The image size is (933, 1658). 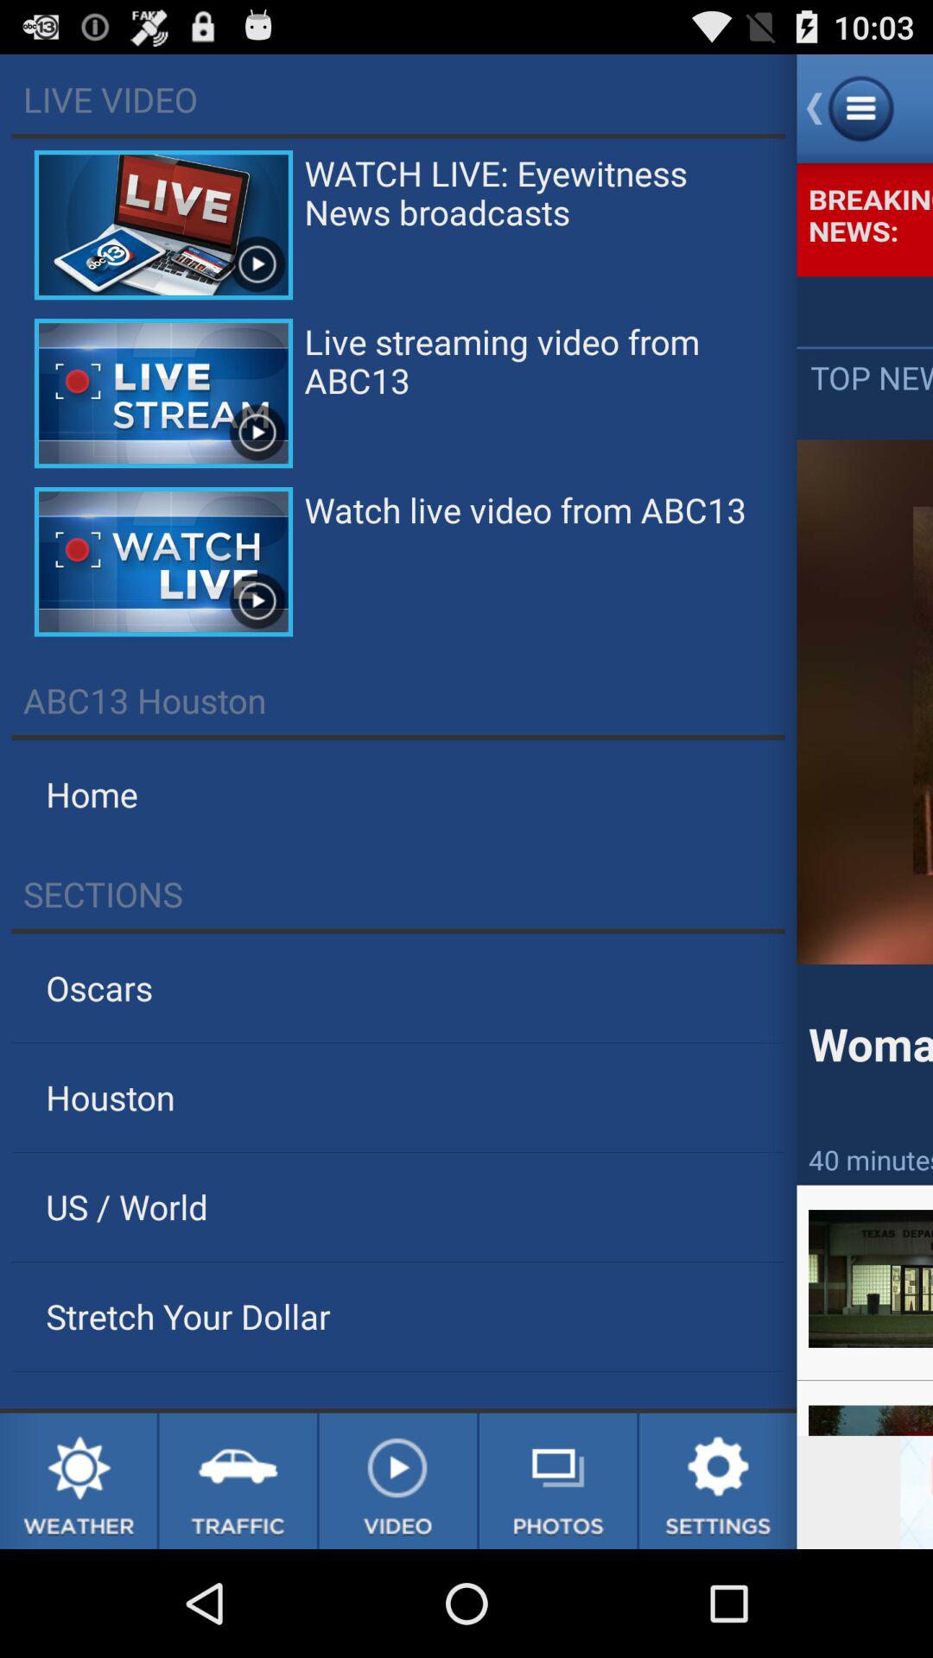 I want to click on the first video of the page, so click(x=163, y=225).